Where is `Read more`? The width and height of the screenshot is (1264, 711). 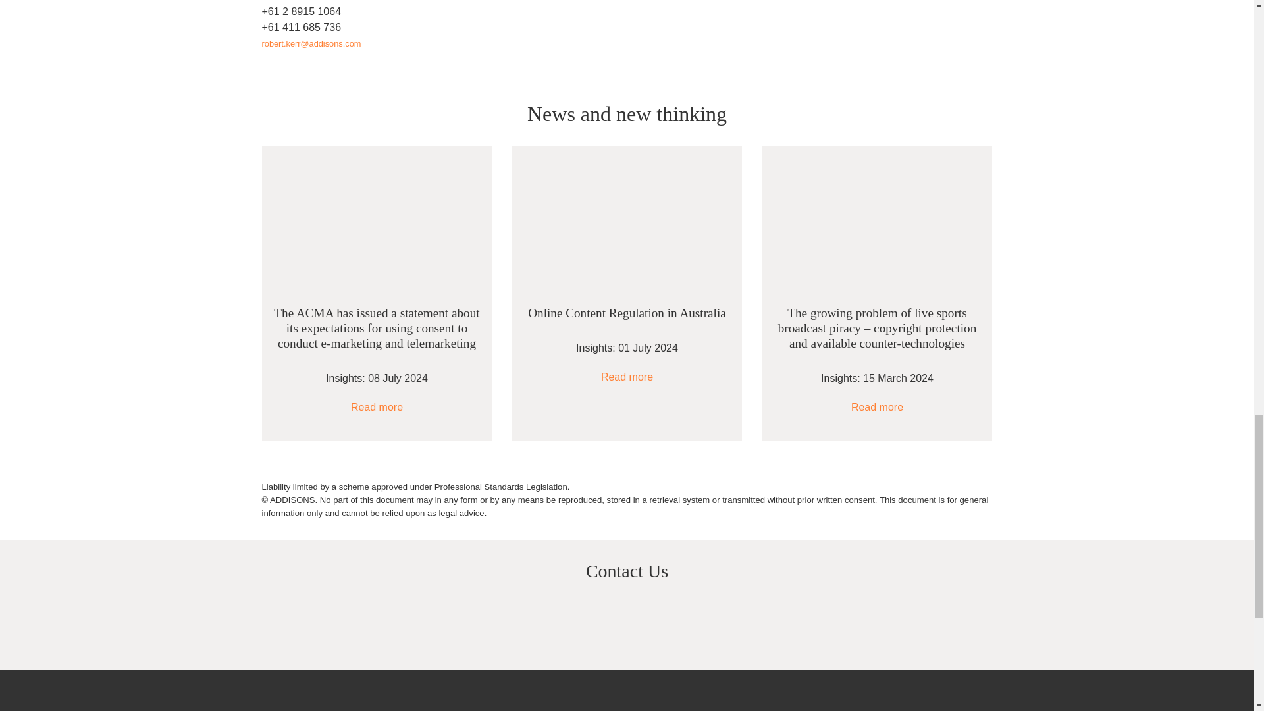
Read more is located at coordinates (627, 377).